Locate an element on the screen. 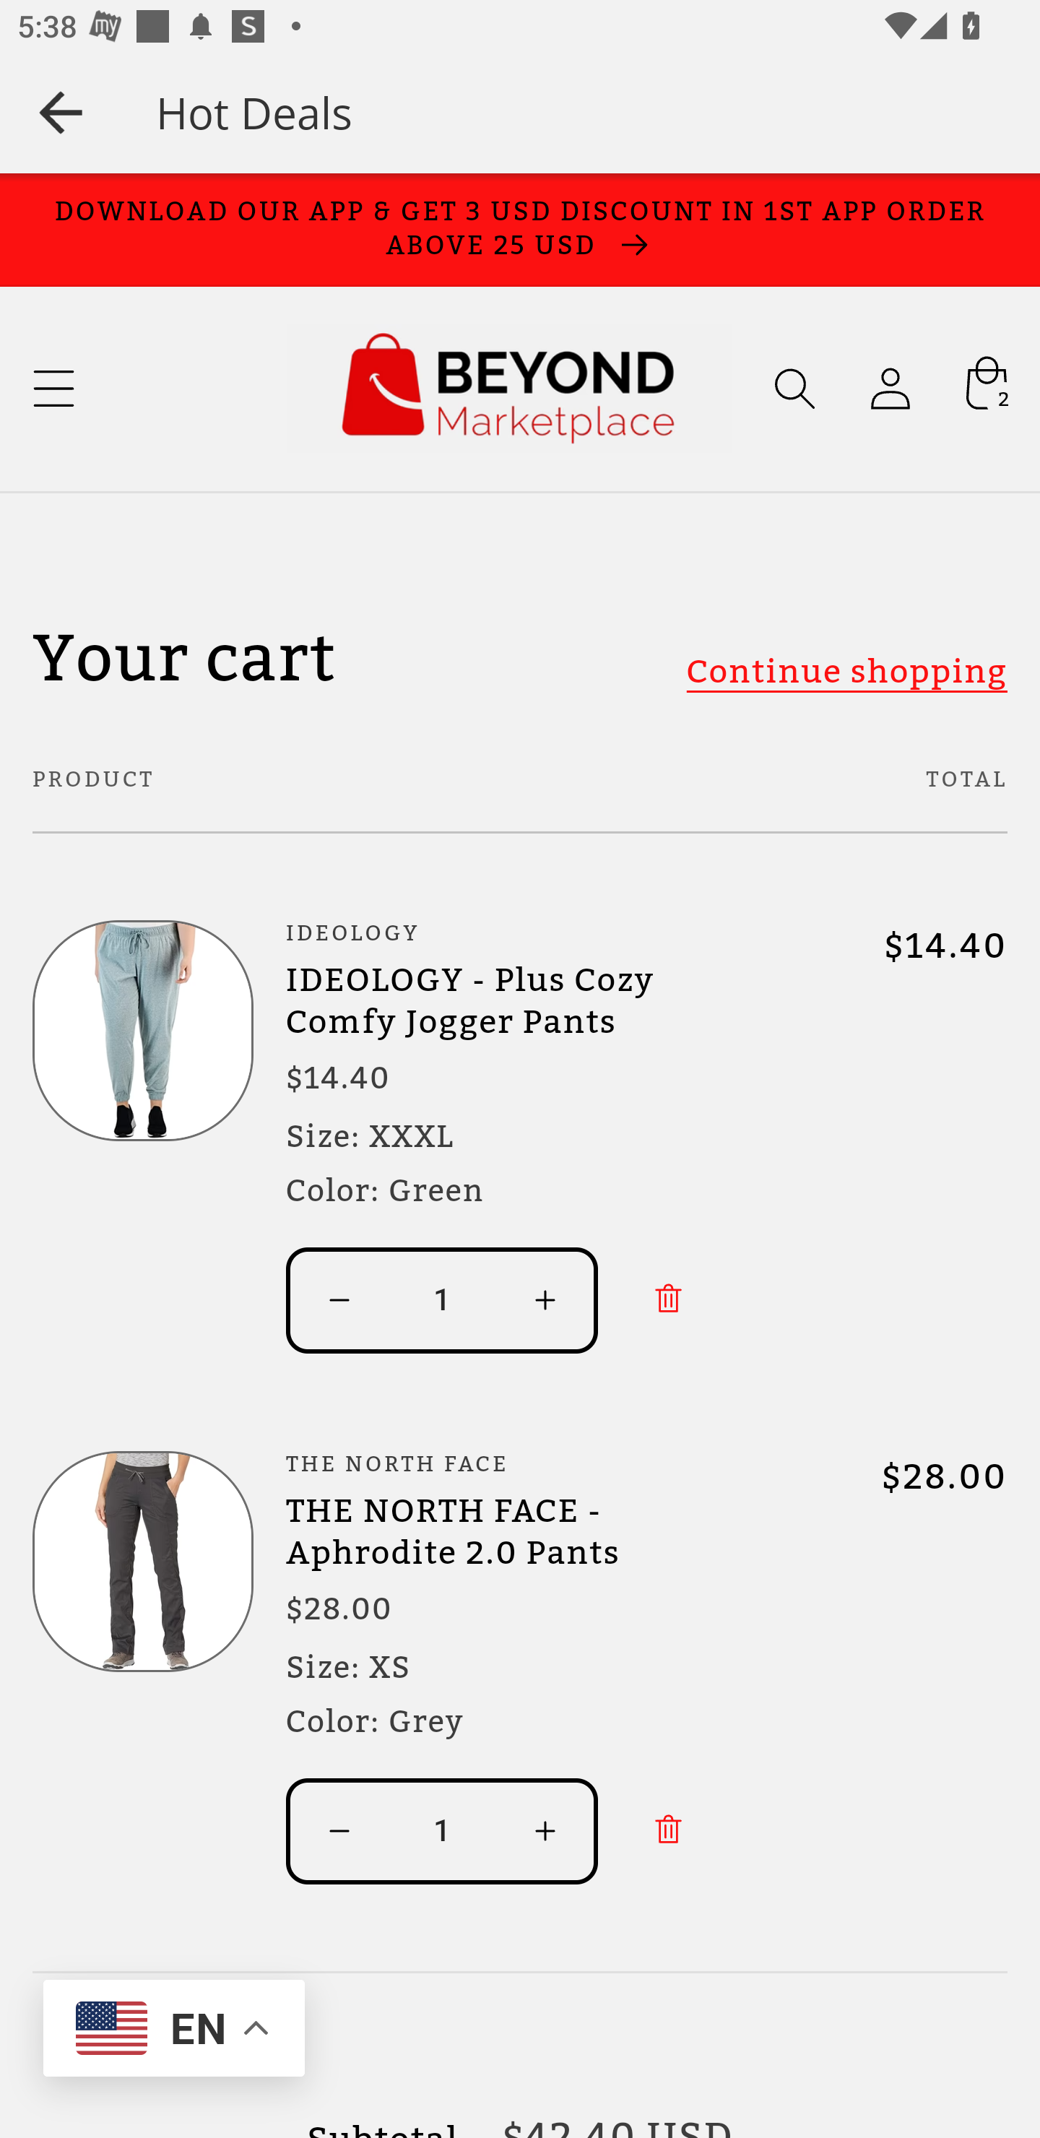 This screenshot has width=1040, height=2138. Navigate up is located at coordinates (61, 112).